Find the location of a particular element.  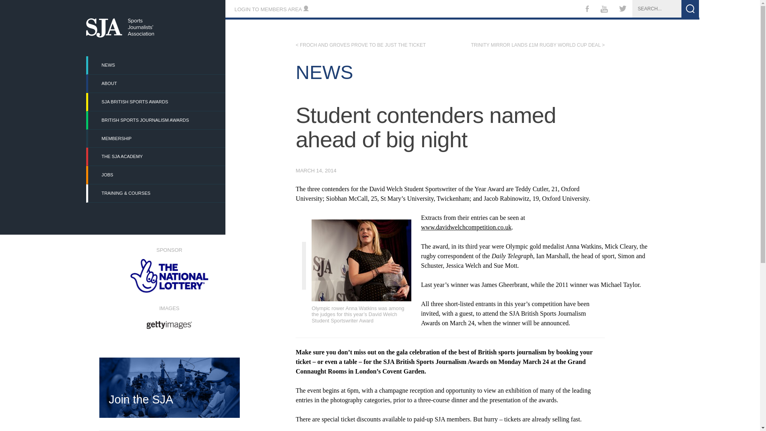

SJA BRITISH SPORTS AWARDS is located at coordinates (156, 102).